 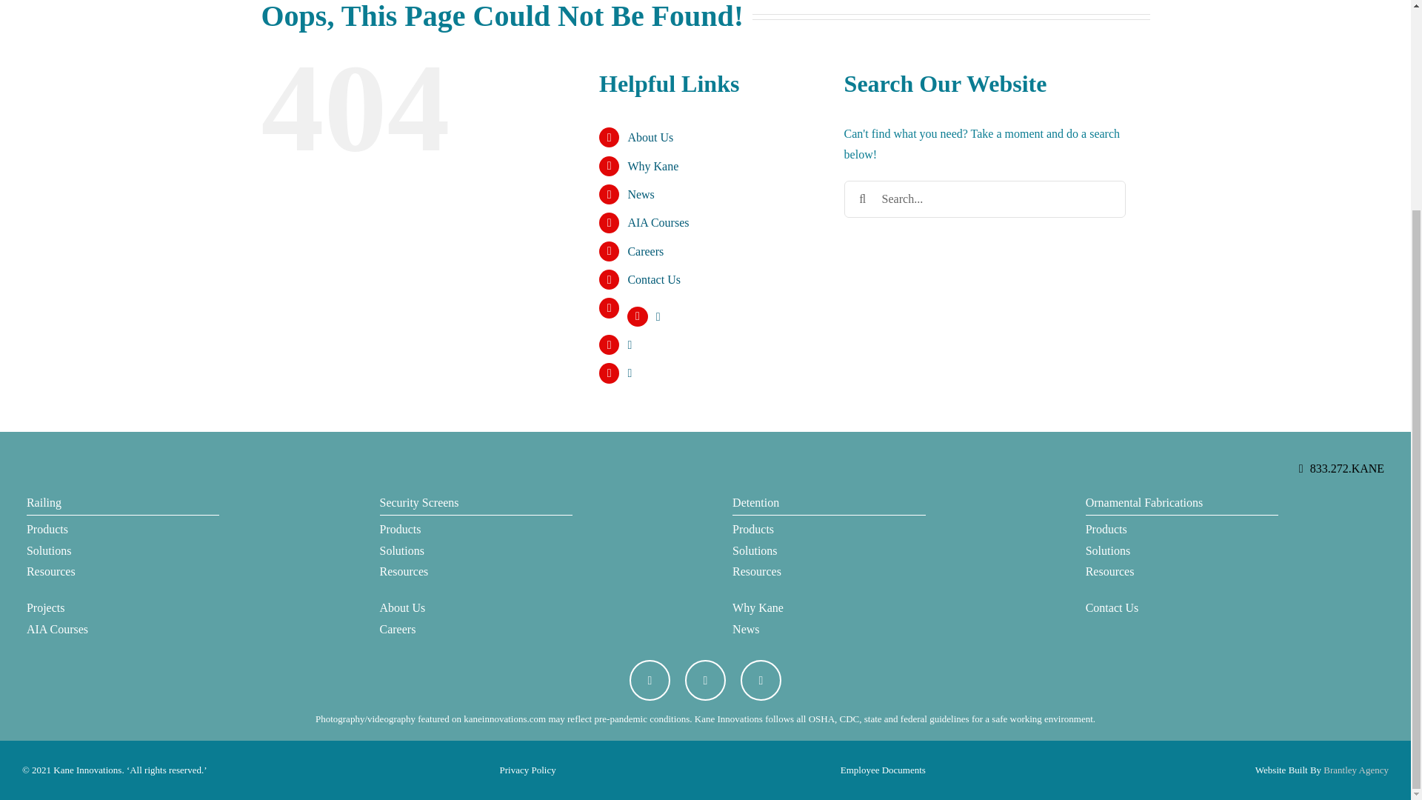 What do you see at coordinates (658, 222) in the screenshot?
I see `AIA Courses` at bounding box center [658, 222].